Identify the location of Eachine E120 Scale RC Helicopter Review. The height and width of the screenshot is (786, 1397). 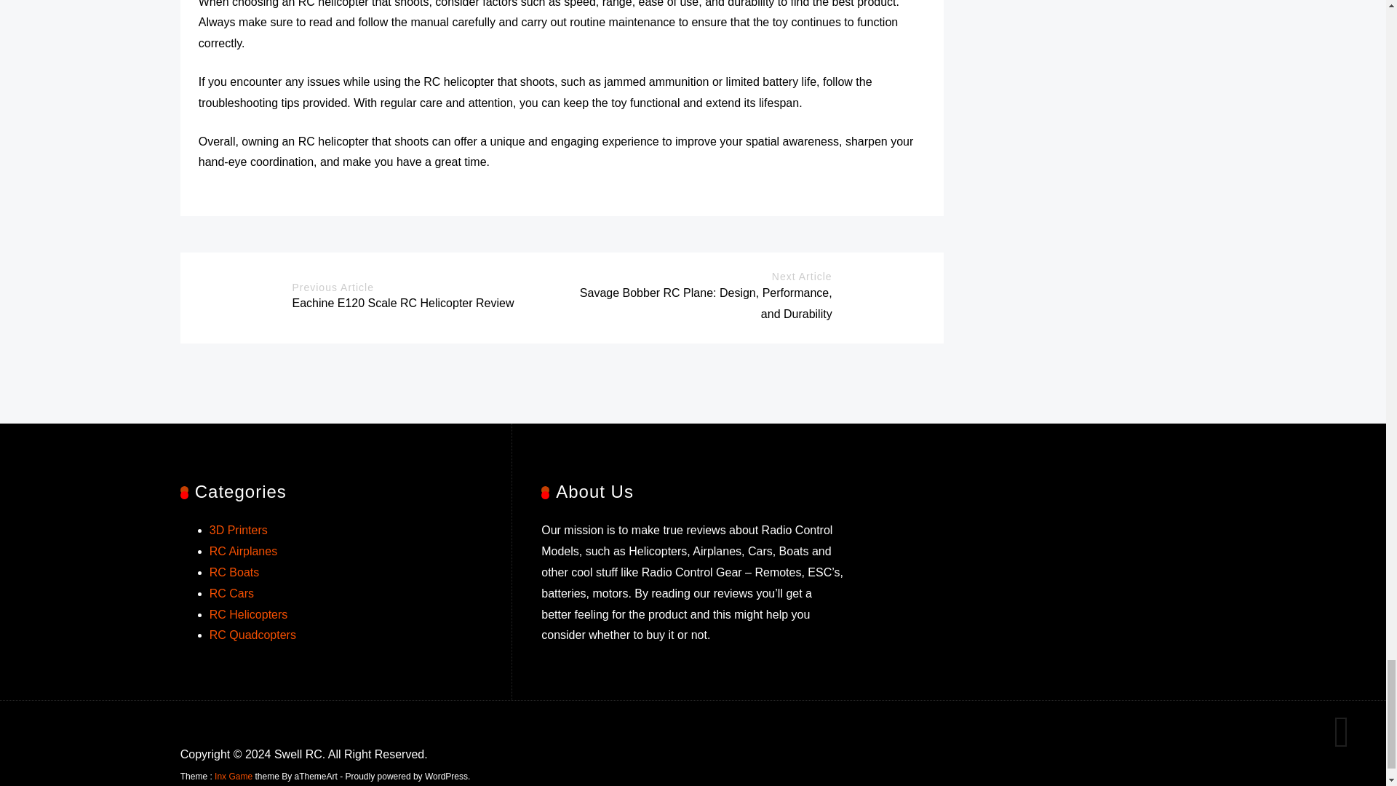
(403, 303).